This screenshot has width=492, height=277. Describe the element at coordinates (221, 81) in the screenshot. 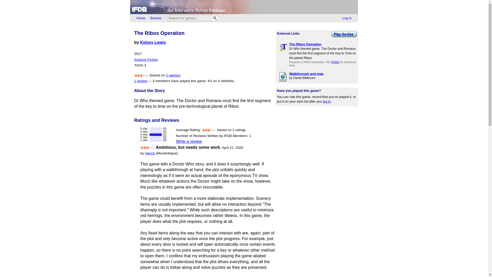

I see `It's on 4 wishlists.` at that location.